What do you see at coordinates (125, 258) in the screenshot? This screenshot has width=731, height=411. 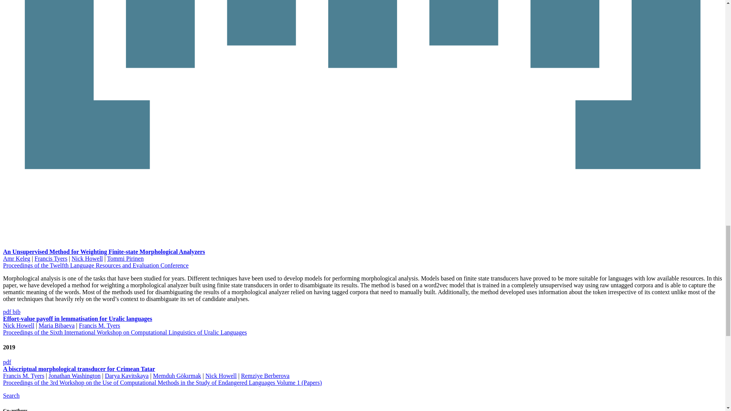 I see `Tommi Pirinen` at bounding box center [125, 258].